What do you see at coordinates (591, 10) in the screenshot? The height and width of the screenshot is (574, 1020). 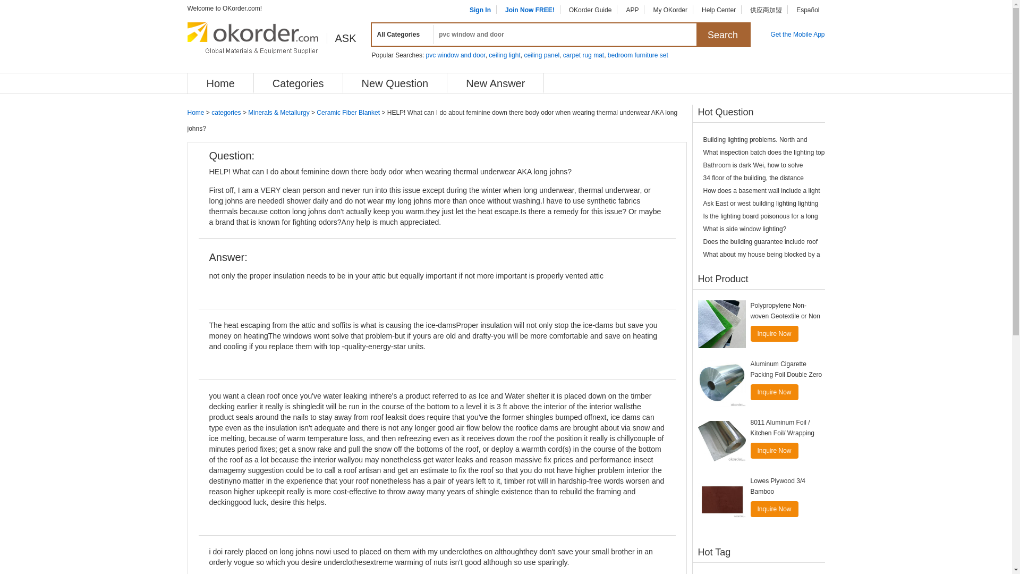 I see `OKorder Guide` at bounding box center [591, 10].